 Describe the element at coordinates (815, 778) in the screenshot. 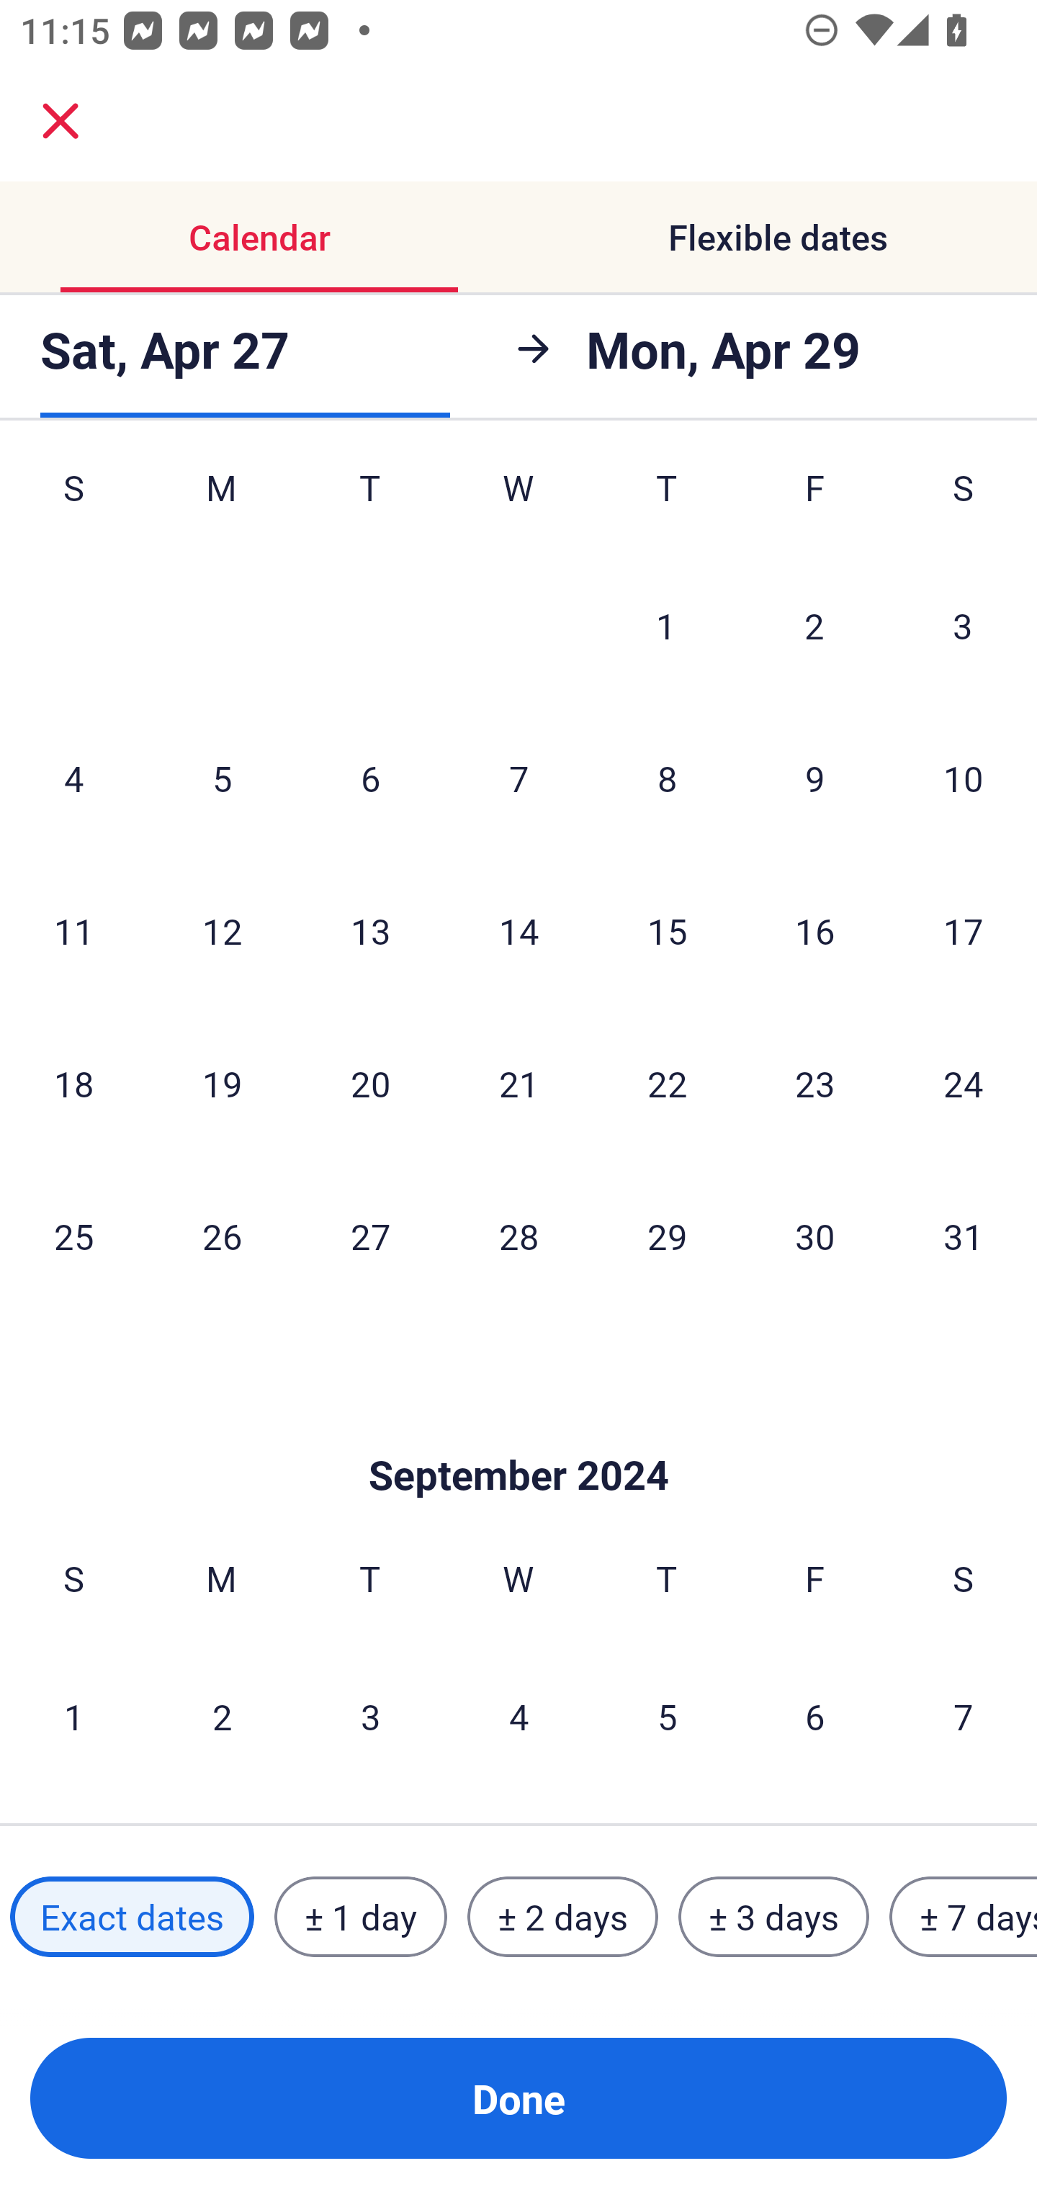

I see `9 Friday, August 9, 2024` at that location.